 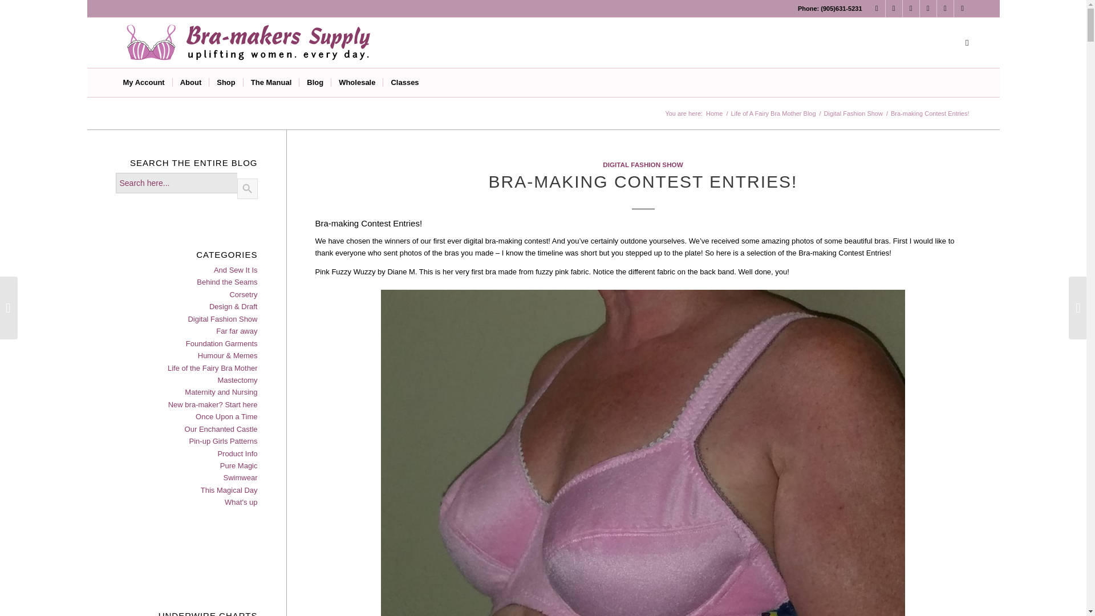 I want to click on Shop, so click(x=226, y=82).